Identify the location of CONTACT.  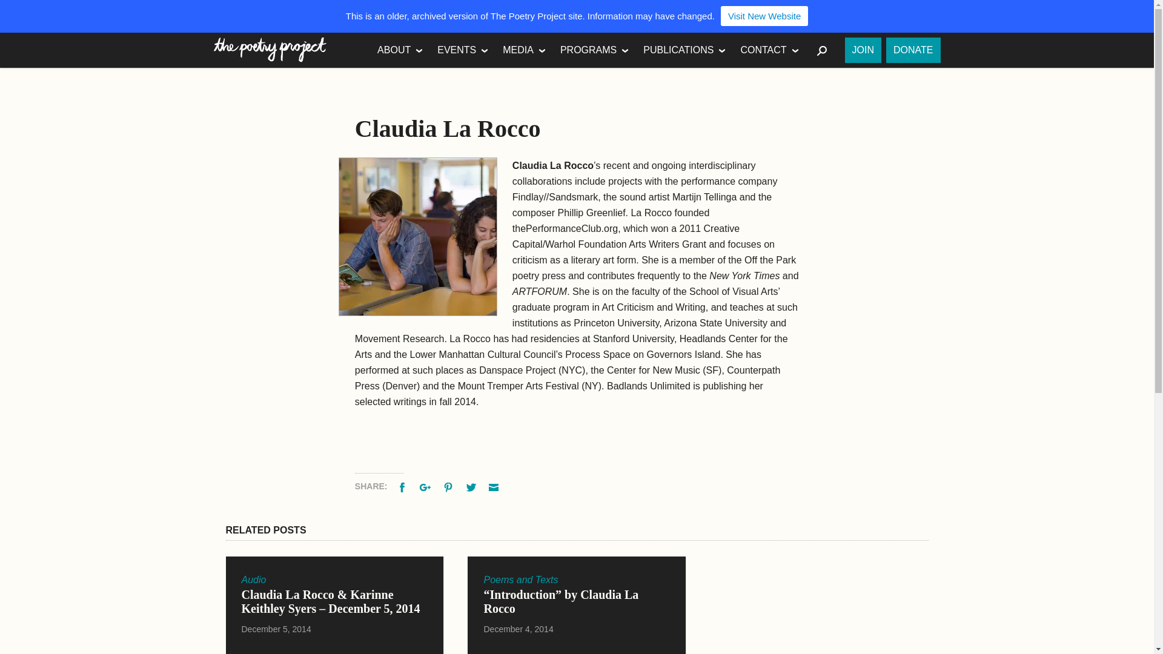
(769, 50).